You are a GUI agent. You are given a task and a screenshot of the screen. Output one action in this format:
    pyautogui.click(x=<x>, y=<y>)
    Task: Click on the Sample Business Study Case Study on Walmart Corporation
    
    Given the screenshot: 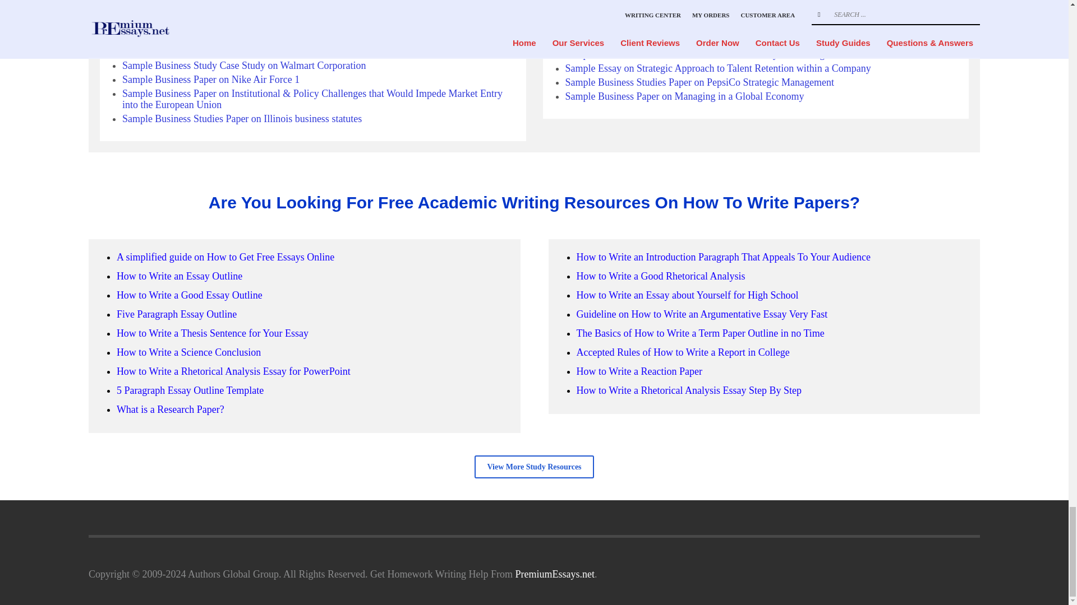 What is the action you would take?
    pyautogui.click(x=244, y=65)
    